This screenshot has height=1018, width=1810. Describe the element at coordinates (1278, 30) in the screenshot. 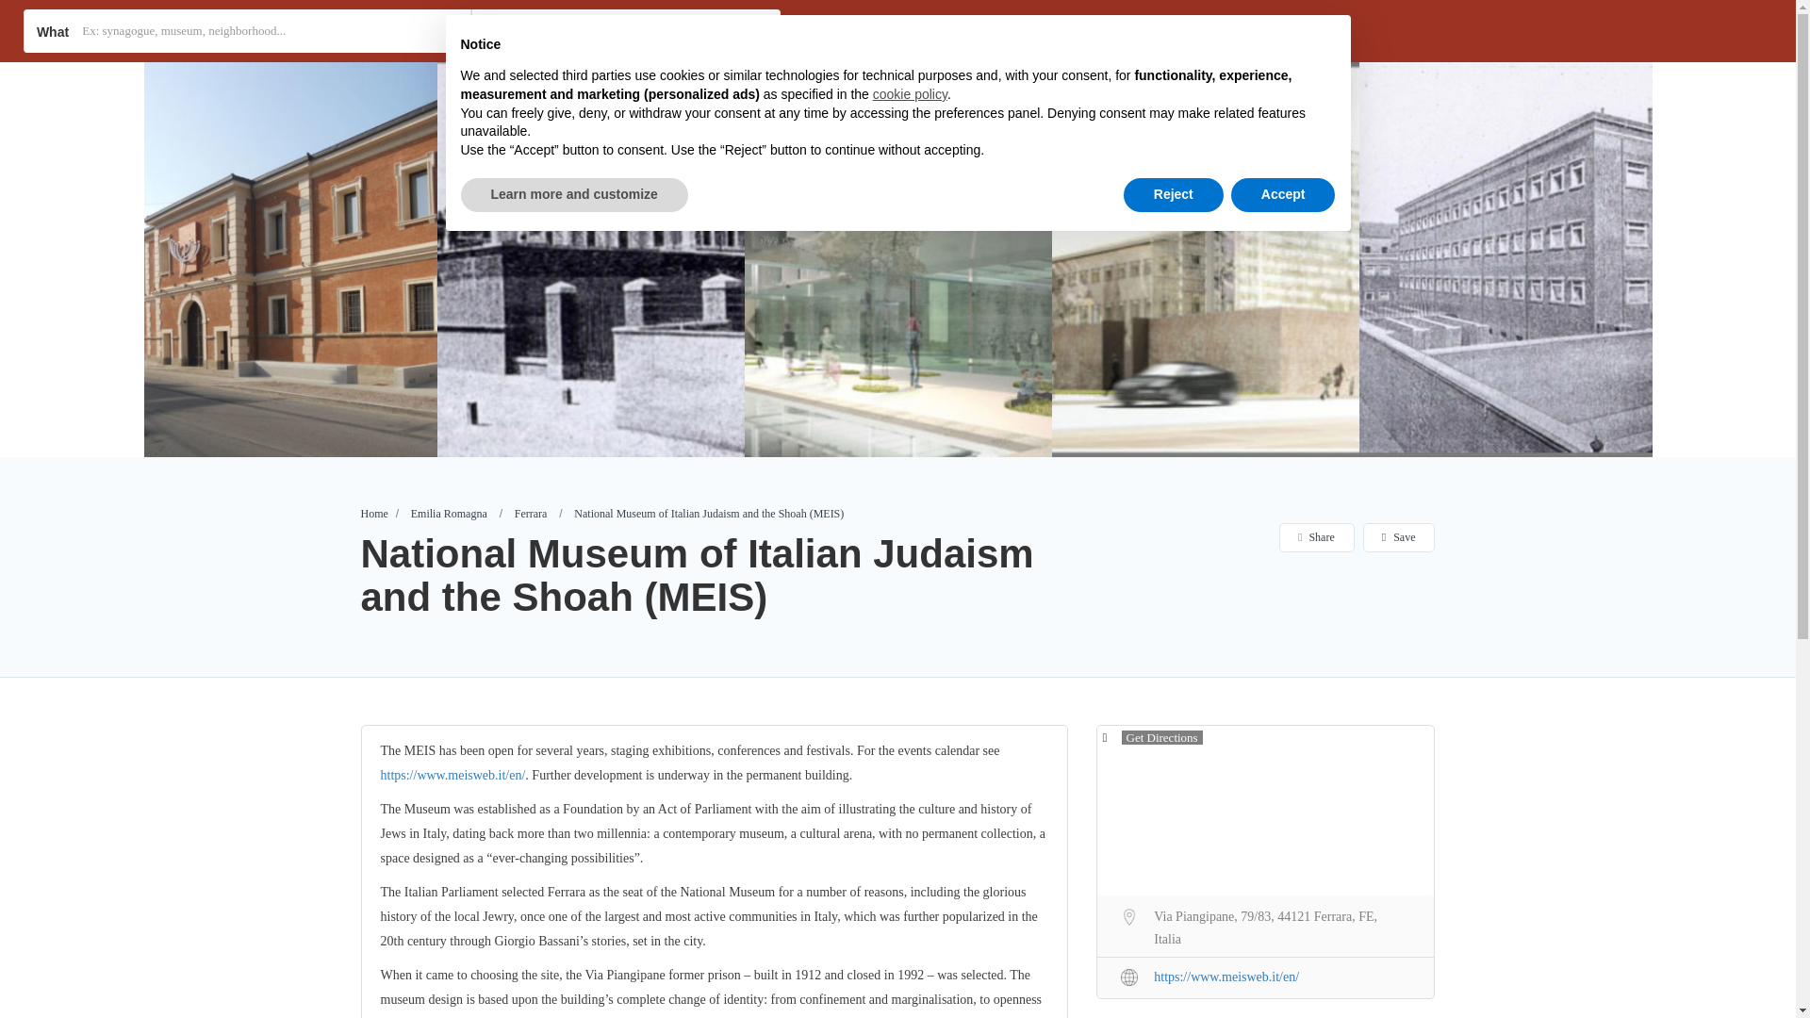

I see `English` at that location.